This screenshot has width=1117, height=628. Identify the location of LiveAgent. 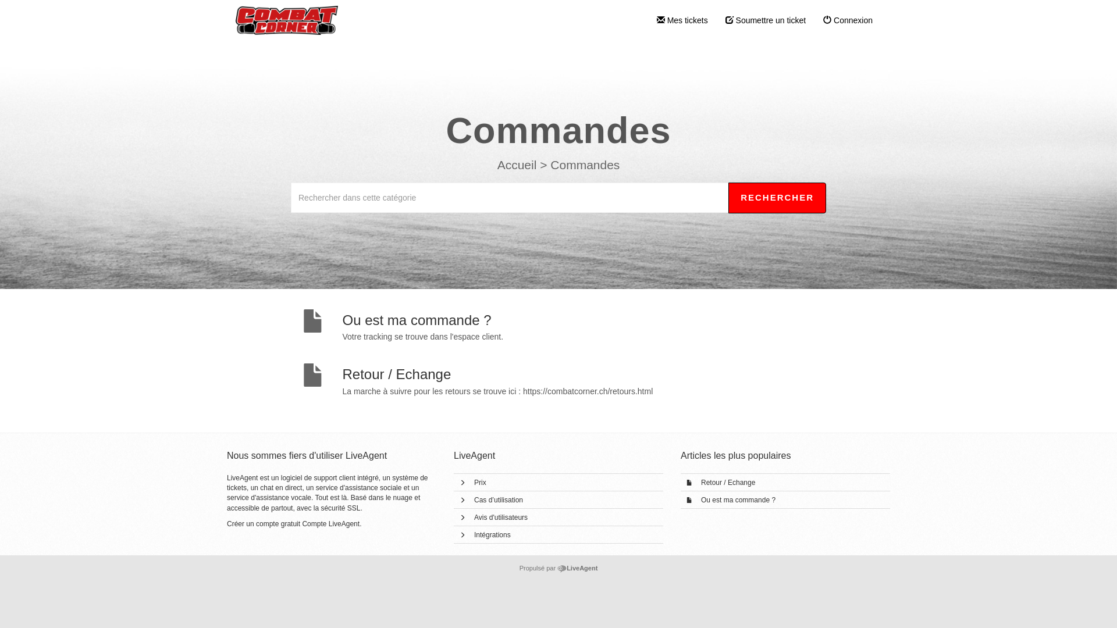
(577, 568).